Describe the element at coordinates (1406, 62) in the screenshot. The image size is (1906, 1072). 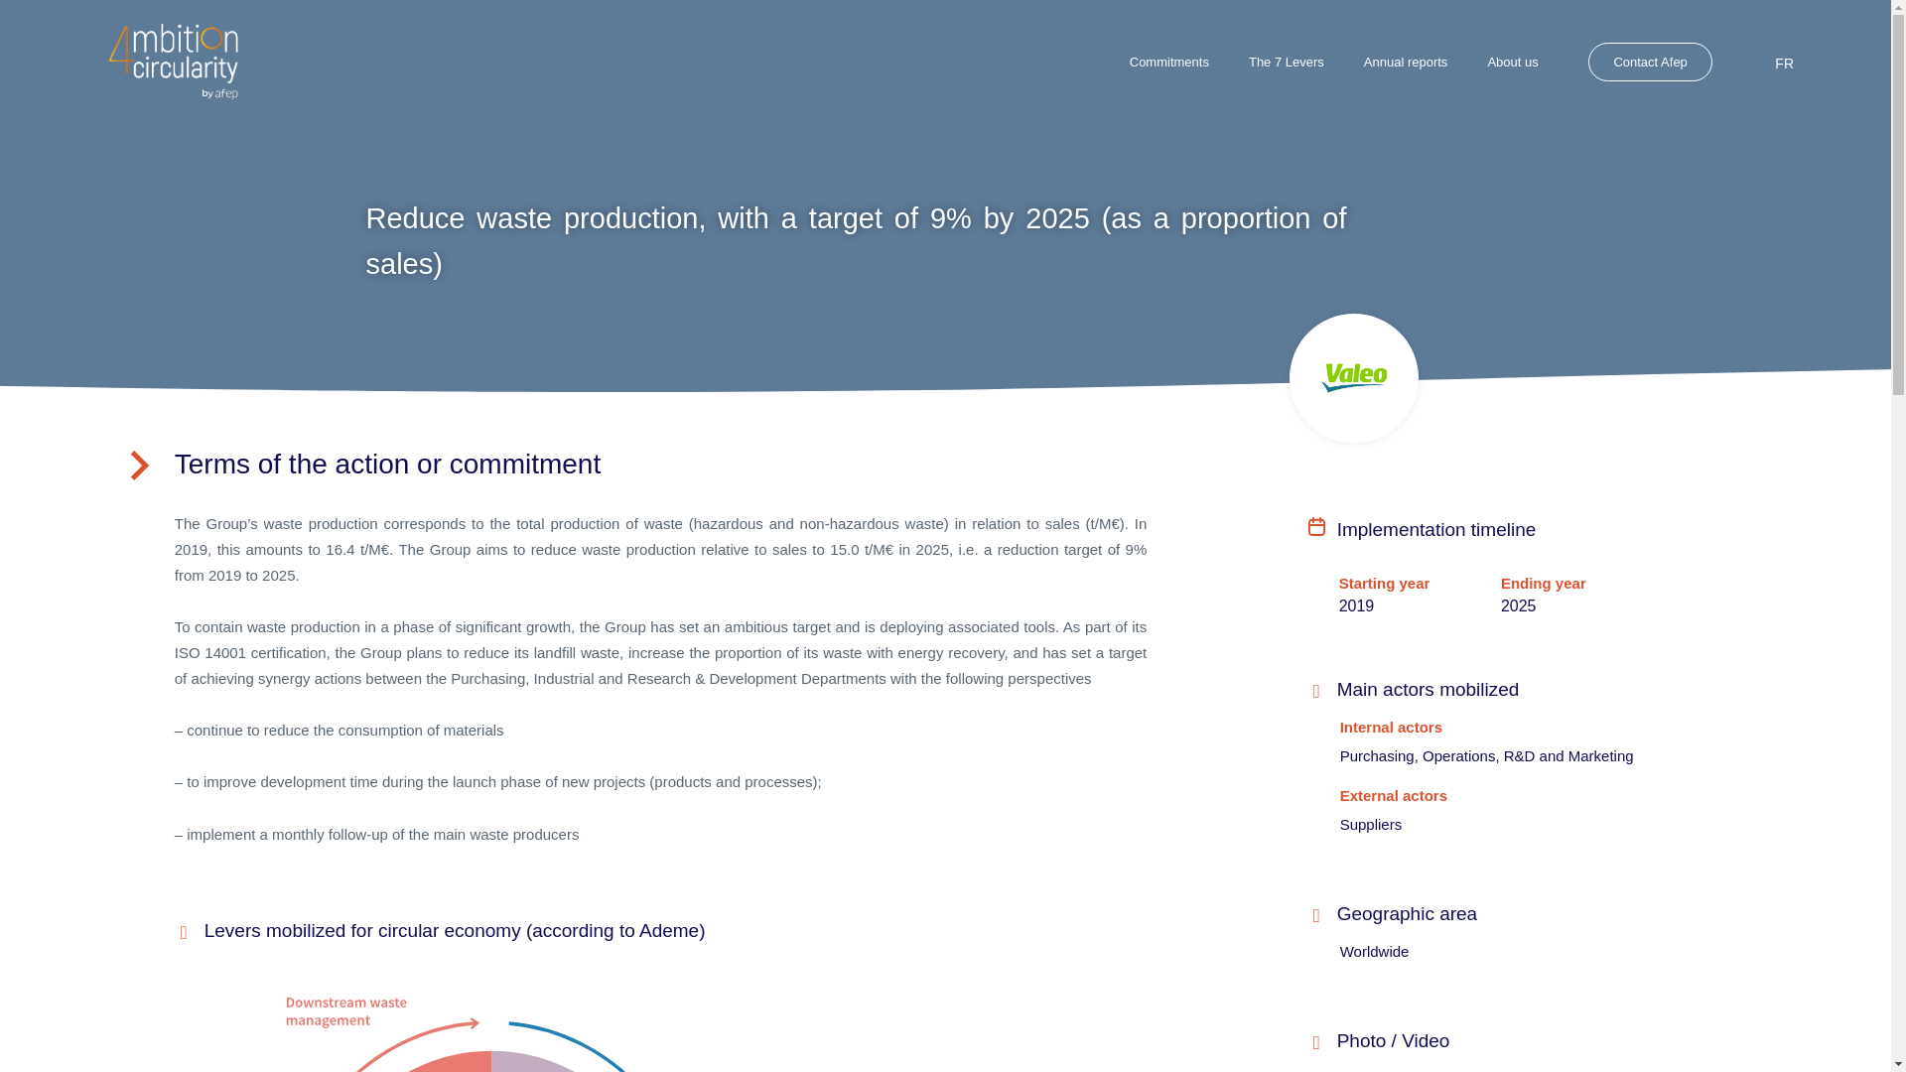
I see `Annual reports` at that location.